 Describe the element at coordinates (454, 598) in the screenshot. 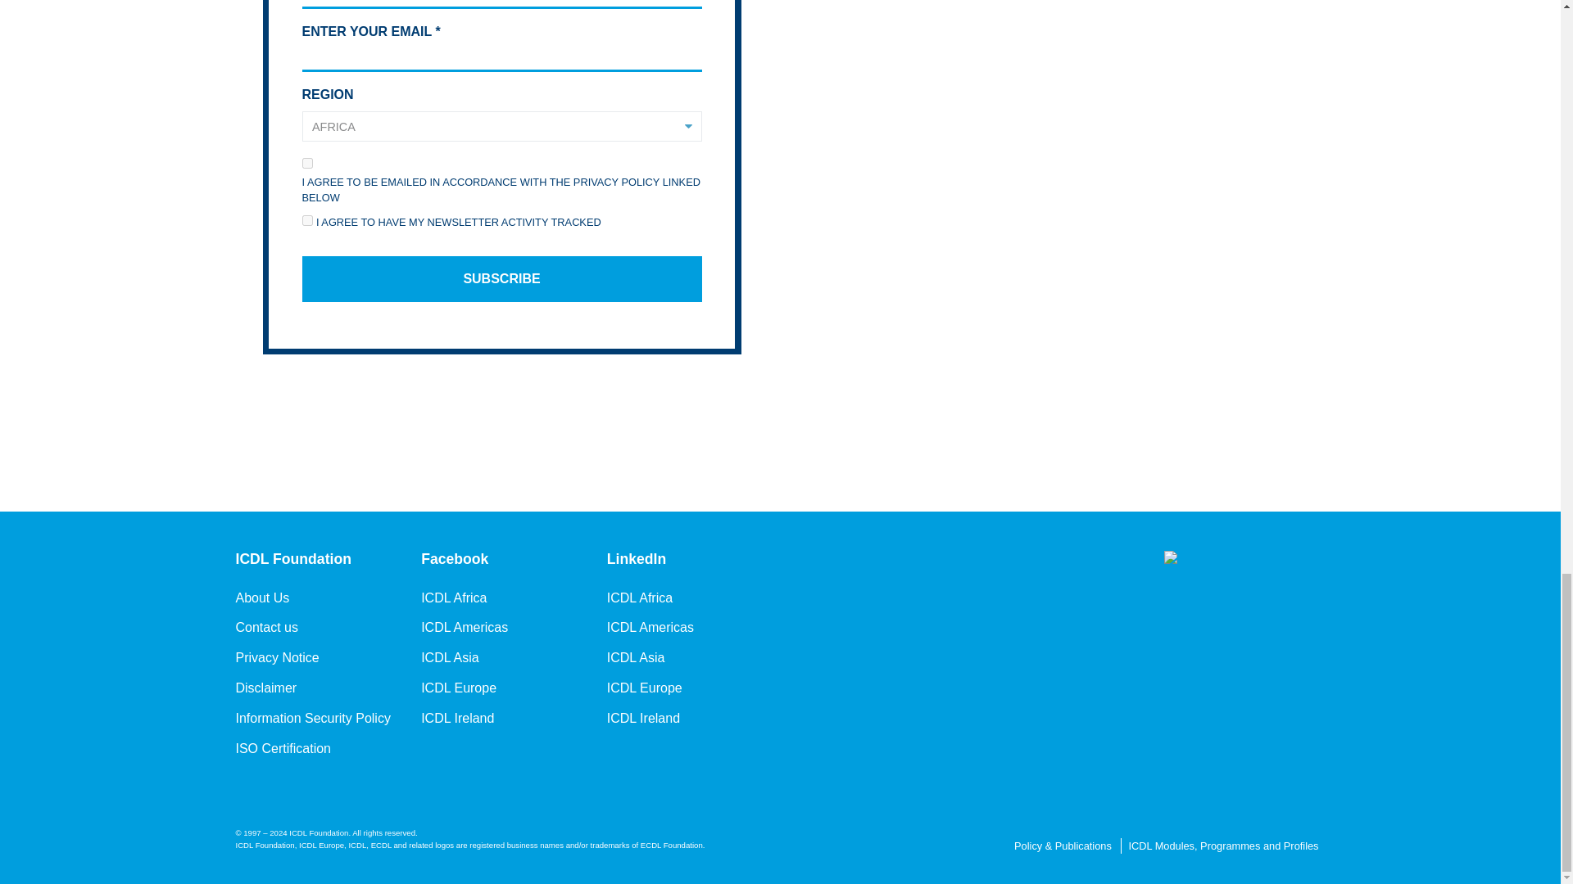

I see `ICDL Africa` at that location.